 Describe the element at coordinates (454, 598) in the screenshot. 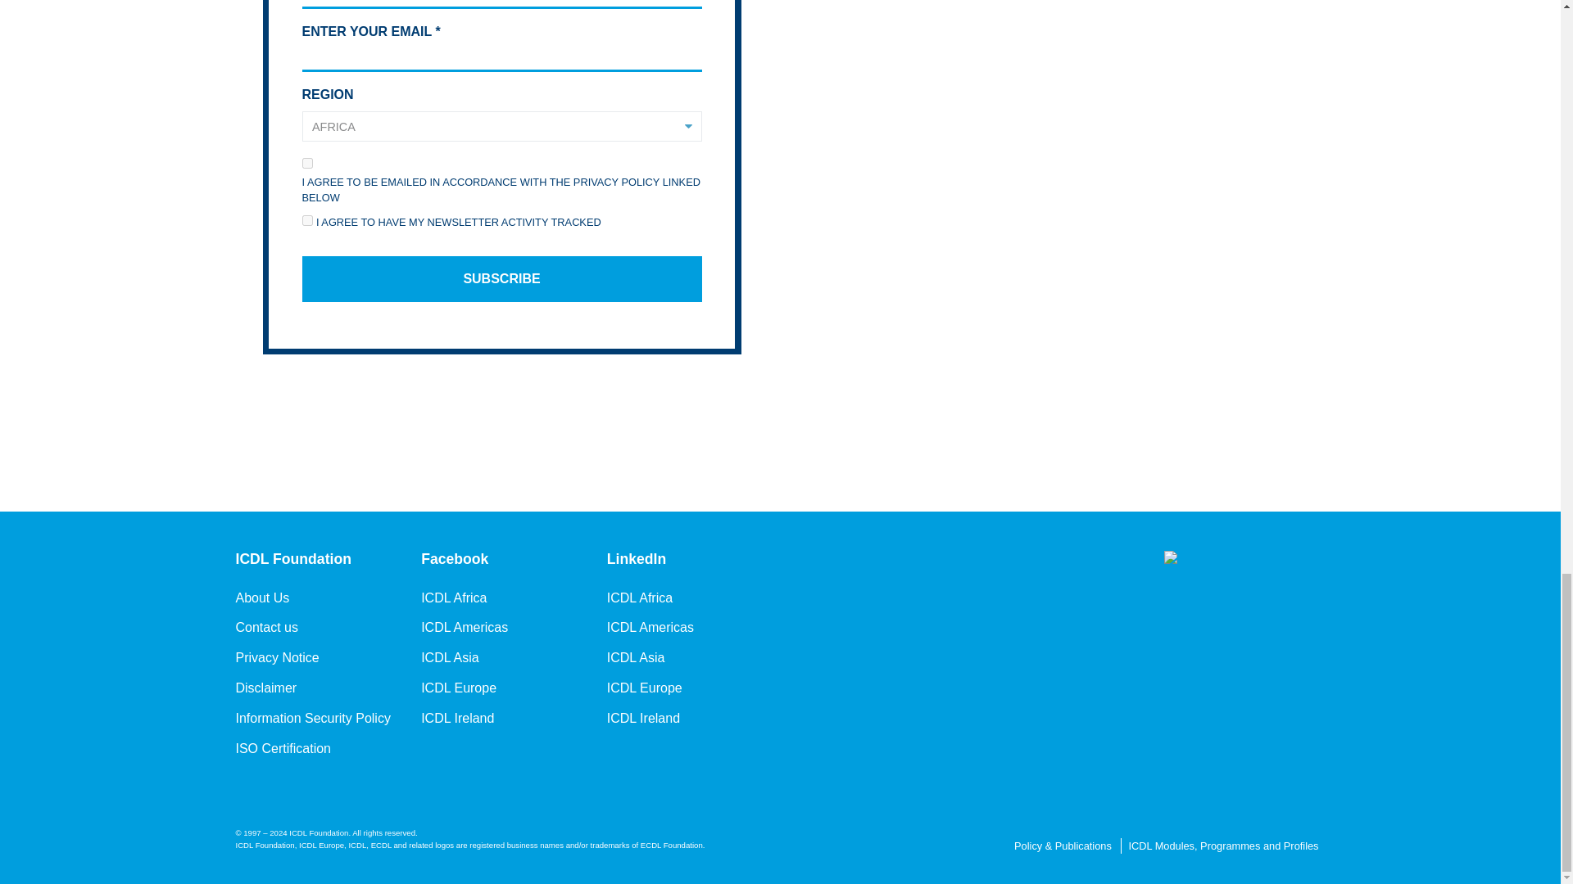

I see `ICDL Africa` at that location.